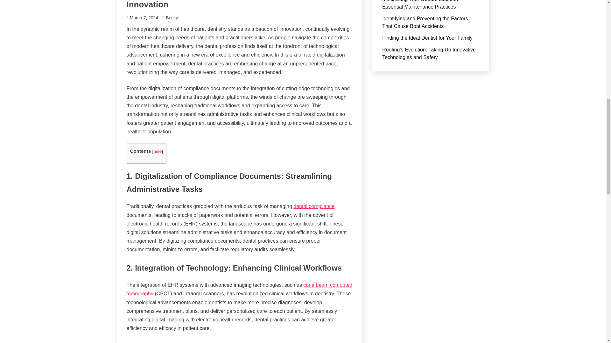  What do you see at coordinates (172, 17) in the screenshot?
I see `Becky` at bounding box center [172, 17].